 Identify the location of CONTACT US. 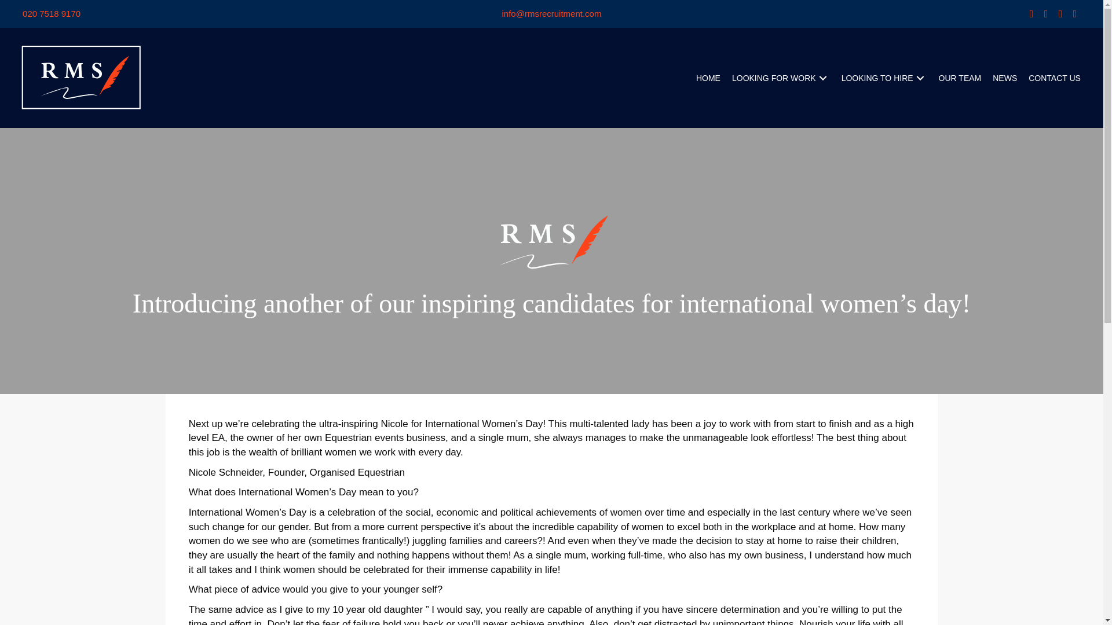
(1054, 78).